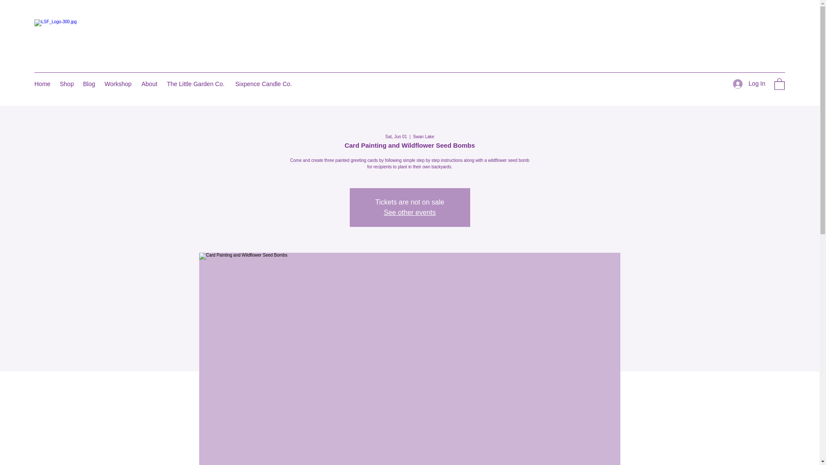  I want to click on Home, so click(42, 84).